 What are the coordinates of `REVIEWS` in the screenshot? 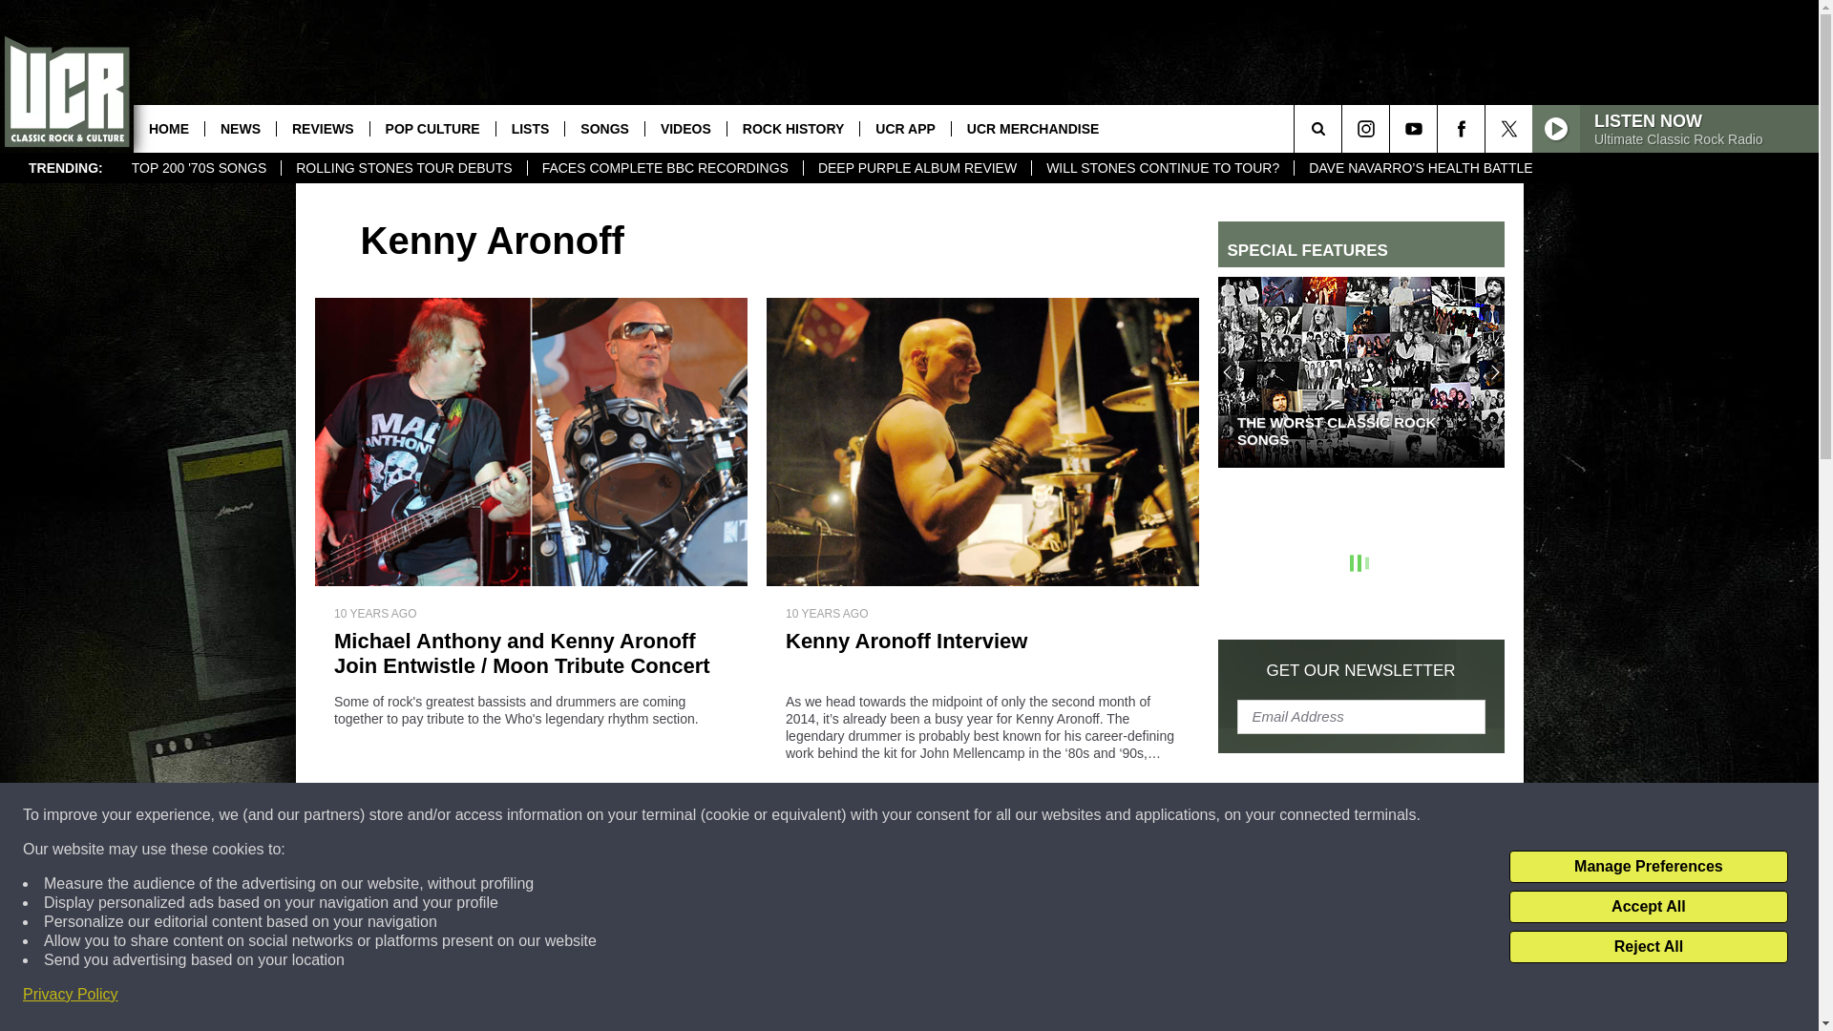 It's located at (323, 128).